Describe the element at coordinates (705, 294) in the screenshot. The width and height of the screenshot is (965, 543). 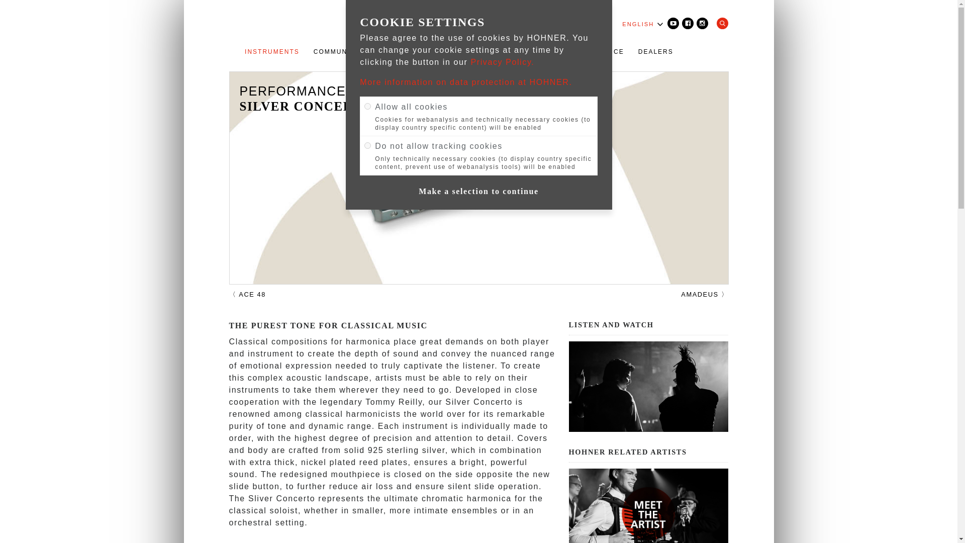
I see `Amadeus` at that location.